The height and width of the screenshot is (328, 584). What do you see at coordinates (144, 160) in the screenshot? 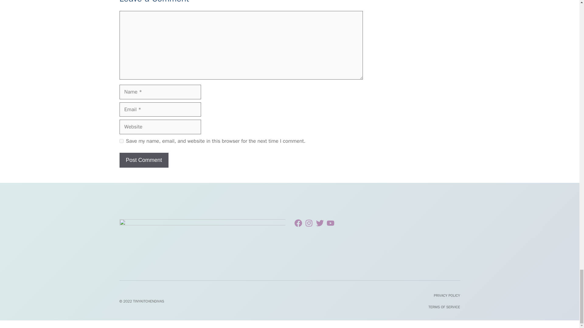
I see `Post Comment` at bounding box center [144, 160].